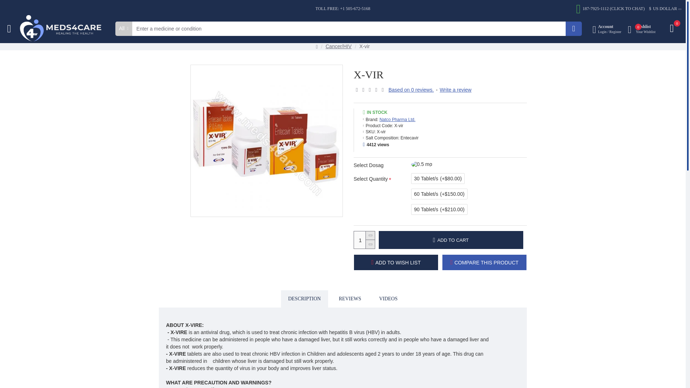  What do you see at coordinates (364, 240) in the screenshot?
I see `1` at bounding box center [364, 240].